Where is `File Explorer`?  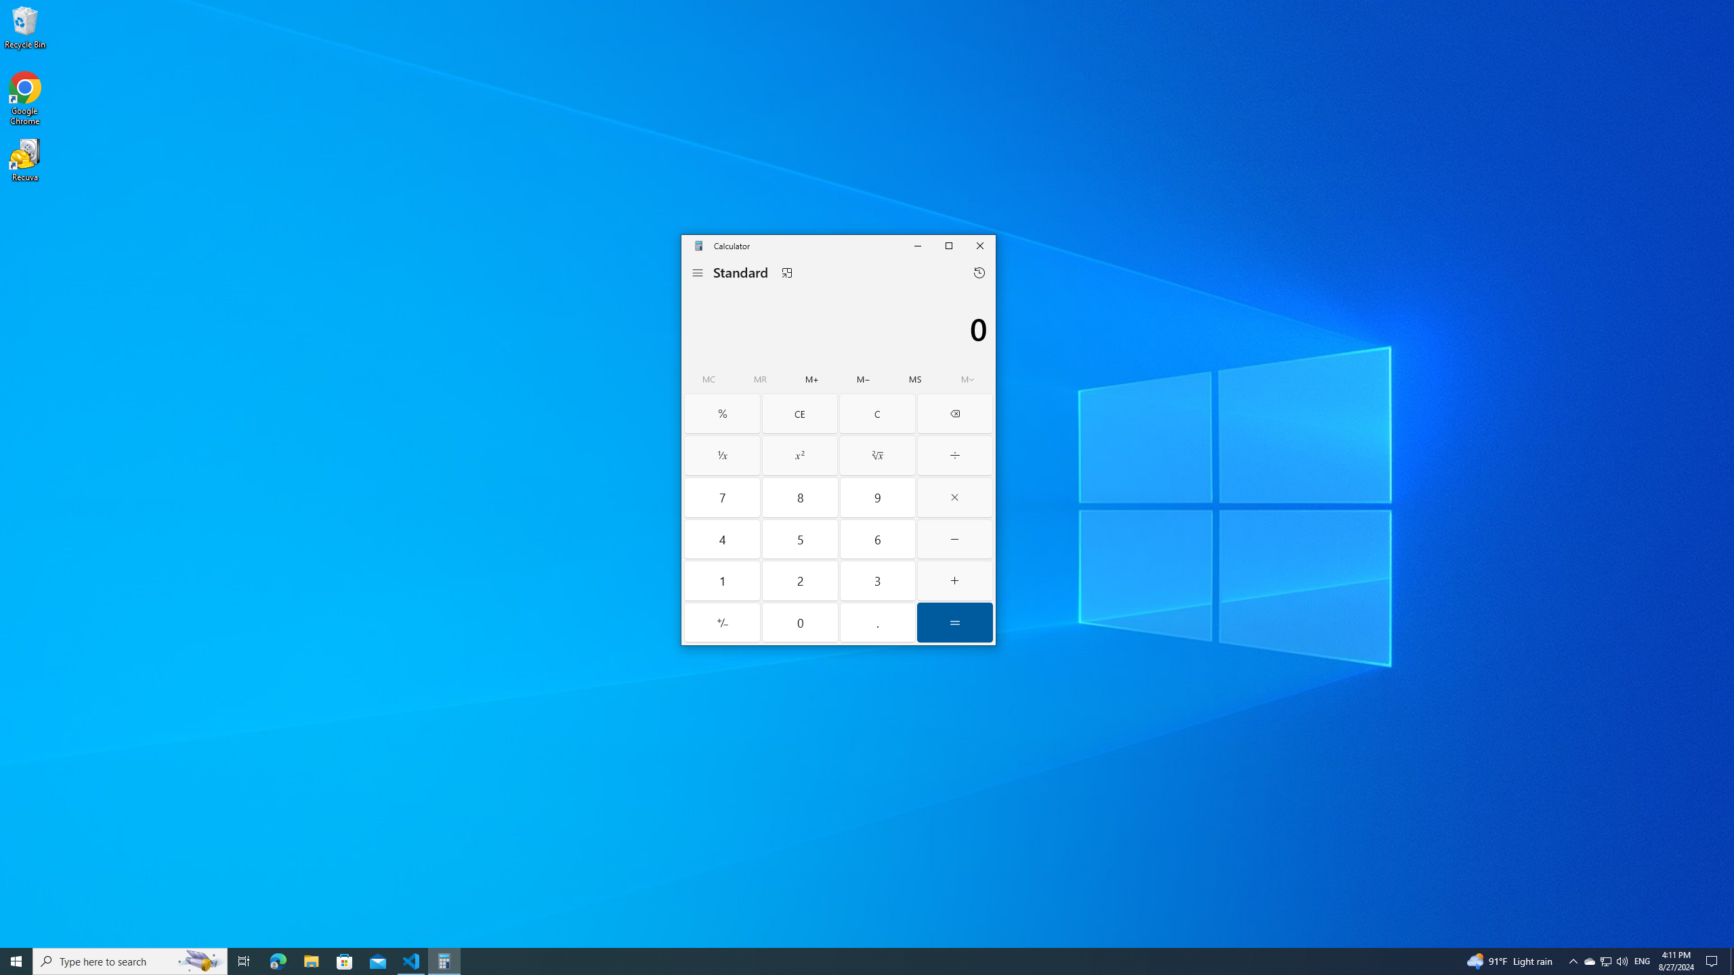
File Explorer is located at coordinates (311, 961).